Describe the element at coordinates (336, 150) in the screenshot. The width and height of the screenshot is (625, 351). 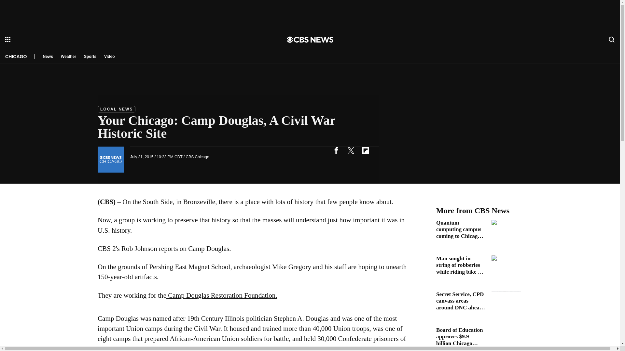
I see `facebook` at that location.